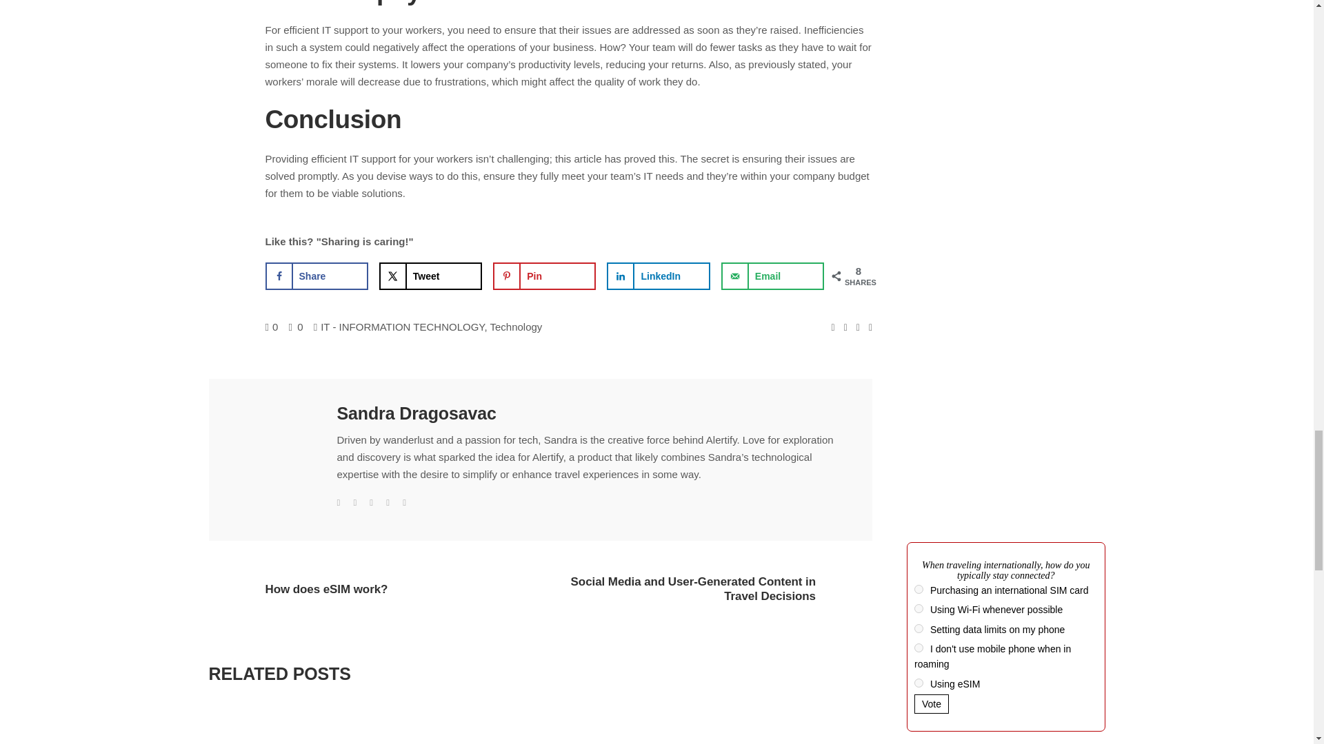 The image size is (1324, 744). Describe the element at coordinates (313, 727) in the screenshot. I see `Smart Card Applications in Healthcare and Identification` at that location.